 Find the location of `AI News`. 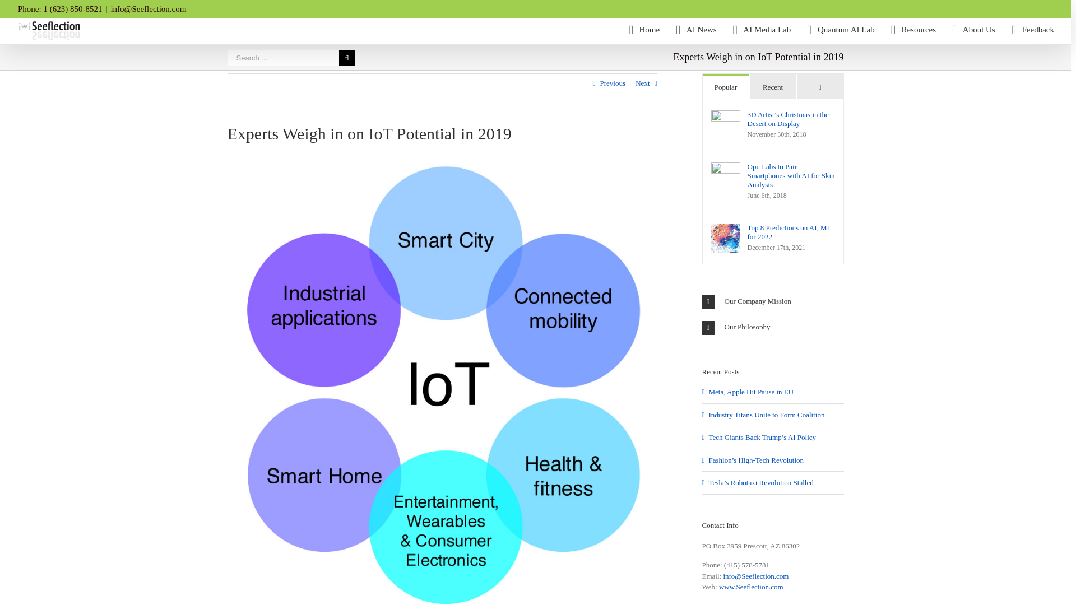

AI News is located at coordinates (696, 30).